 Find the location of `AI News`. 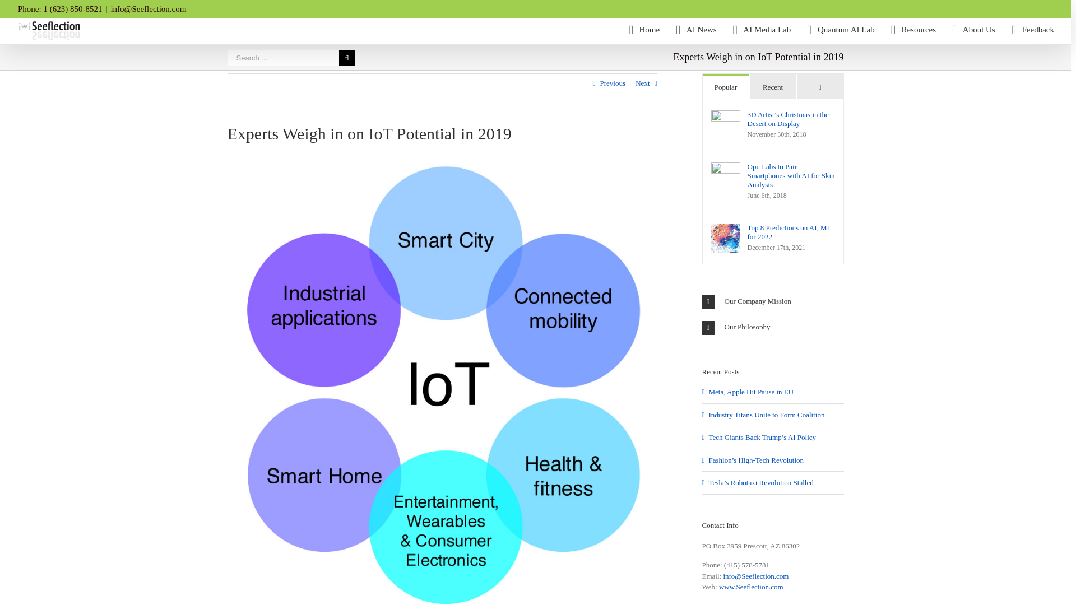

AI News is located at coordinates (696, 30).